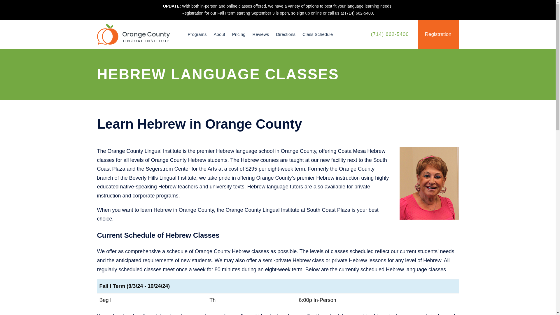  I want to click on sign up online, so click(309, 13).